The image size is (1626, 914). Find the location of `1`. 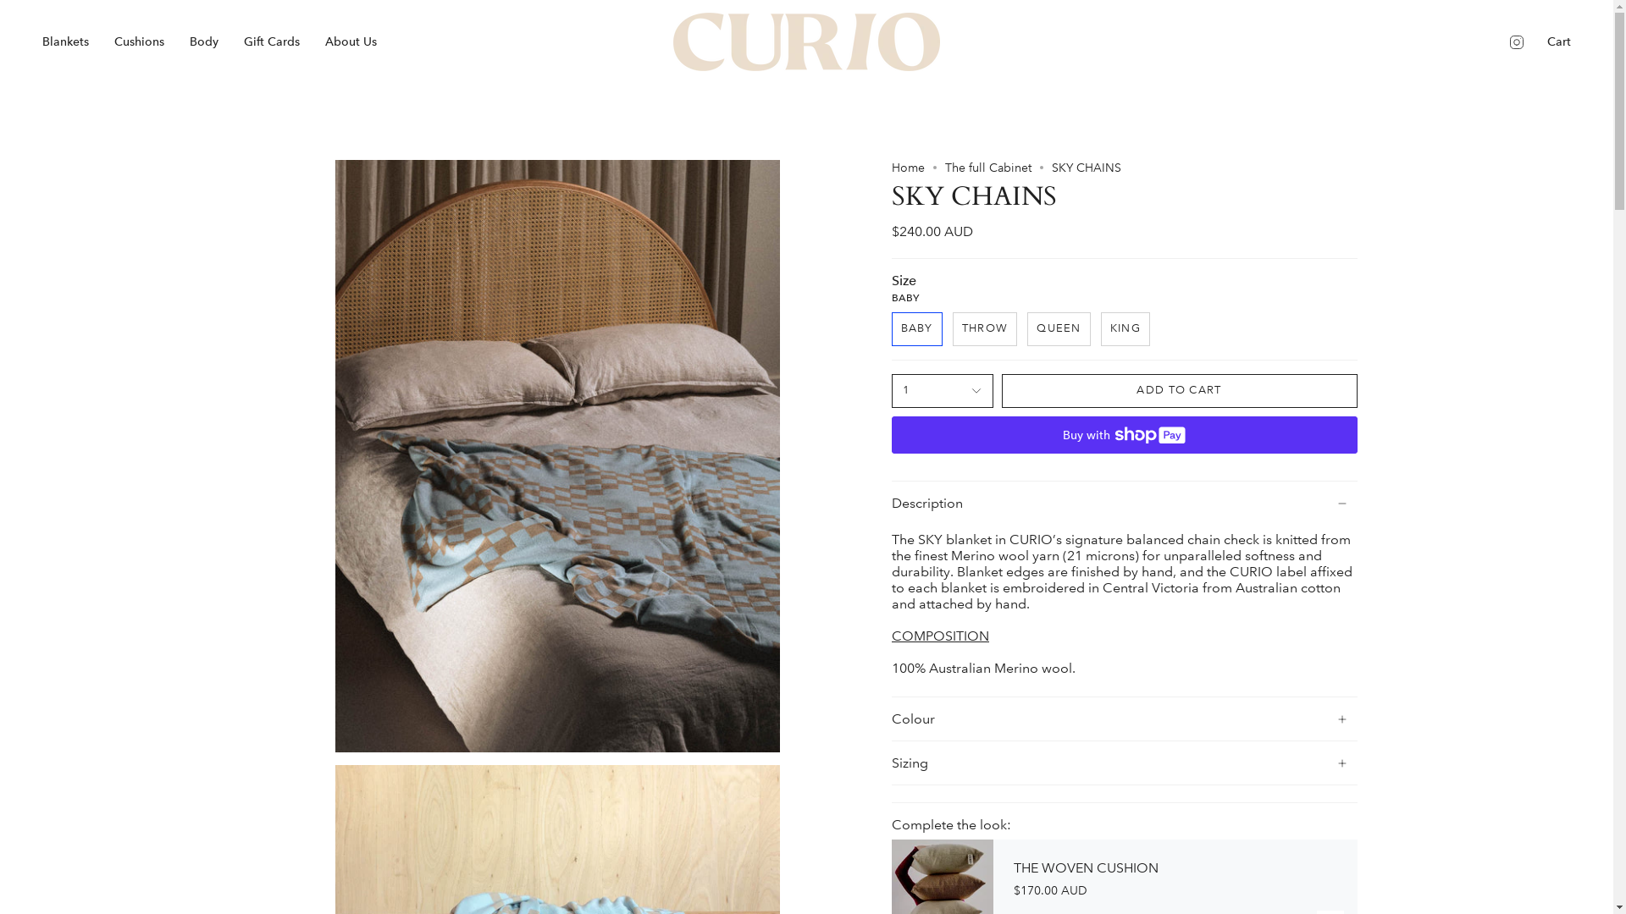

1 is located at coordinates (942, 391).